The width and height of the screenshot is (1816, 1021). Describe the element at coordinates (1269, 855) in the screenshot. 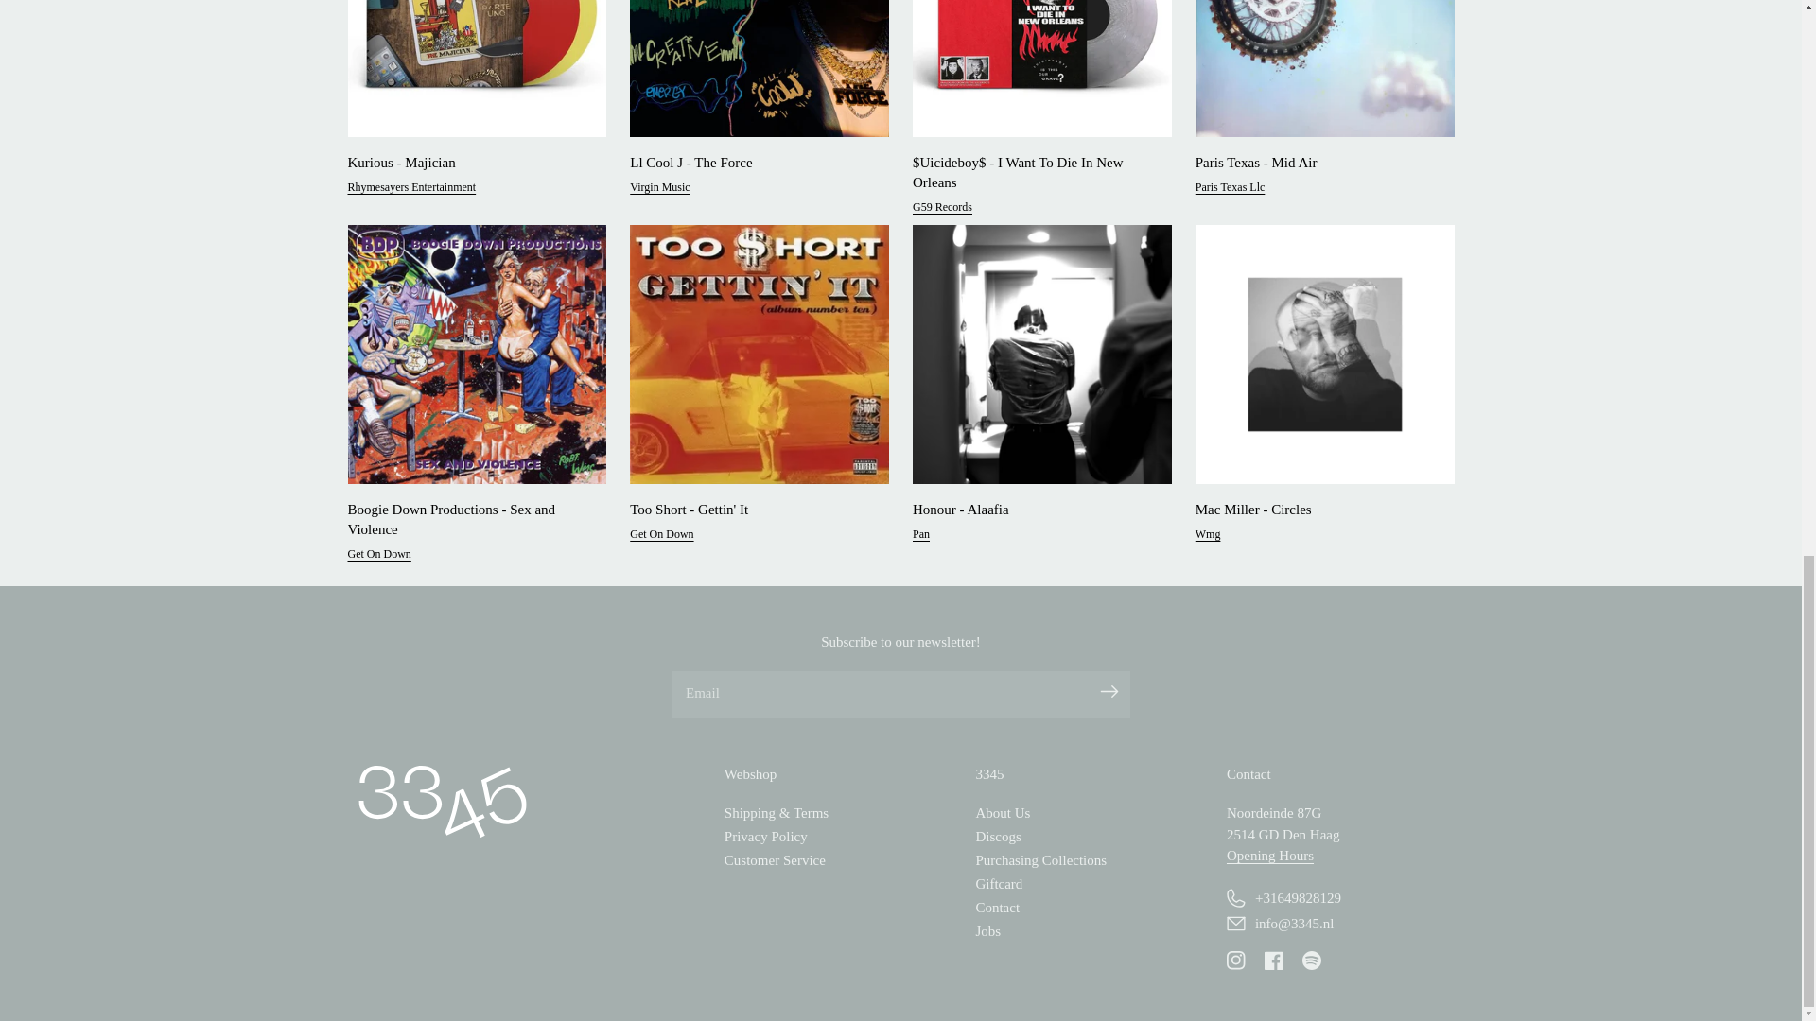

I see `Opening hours` at that location.